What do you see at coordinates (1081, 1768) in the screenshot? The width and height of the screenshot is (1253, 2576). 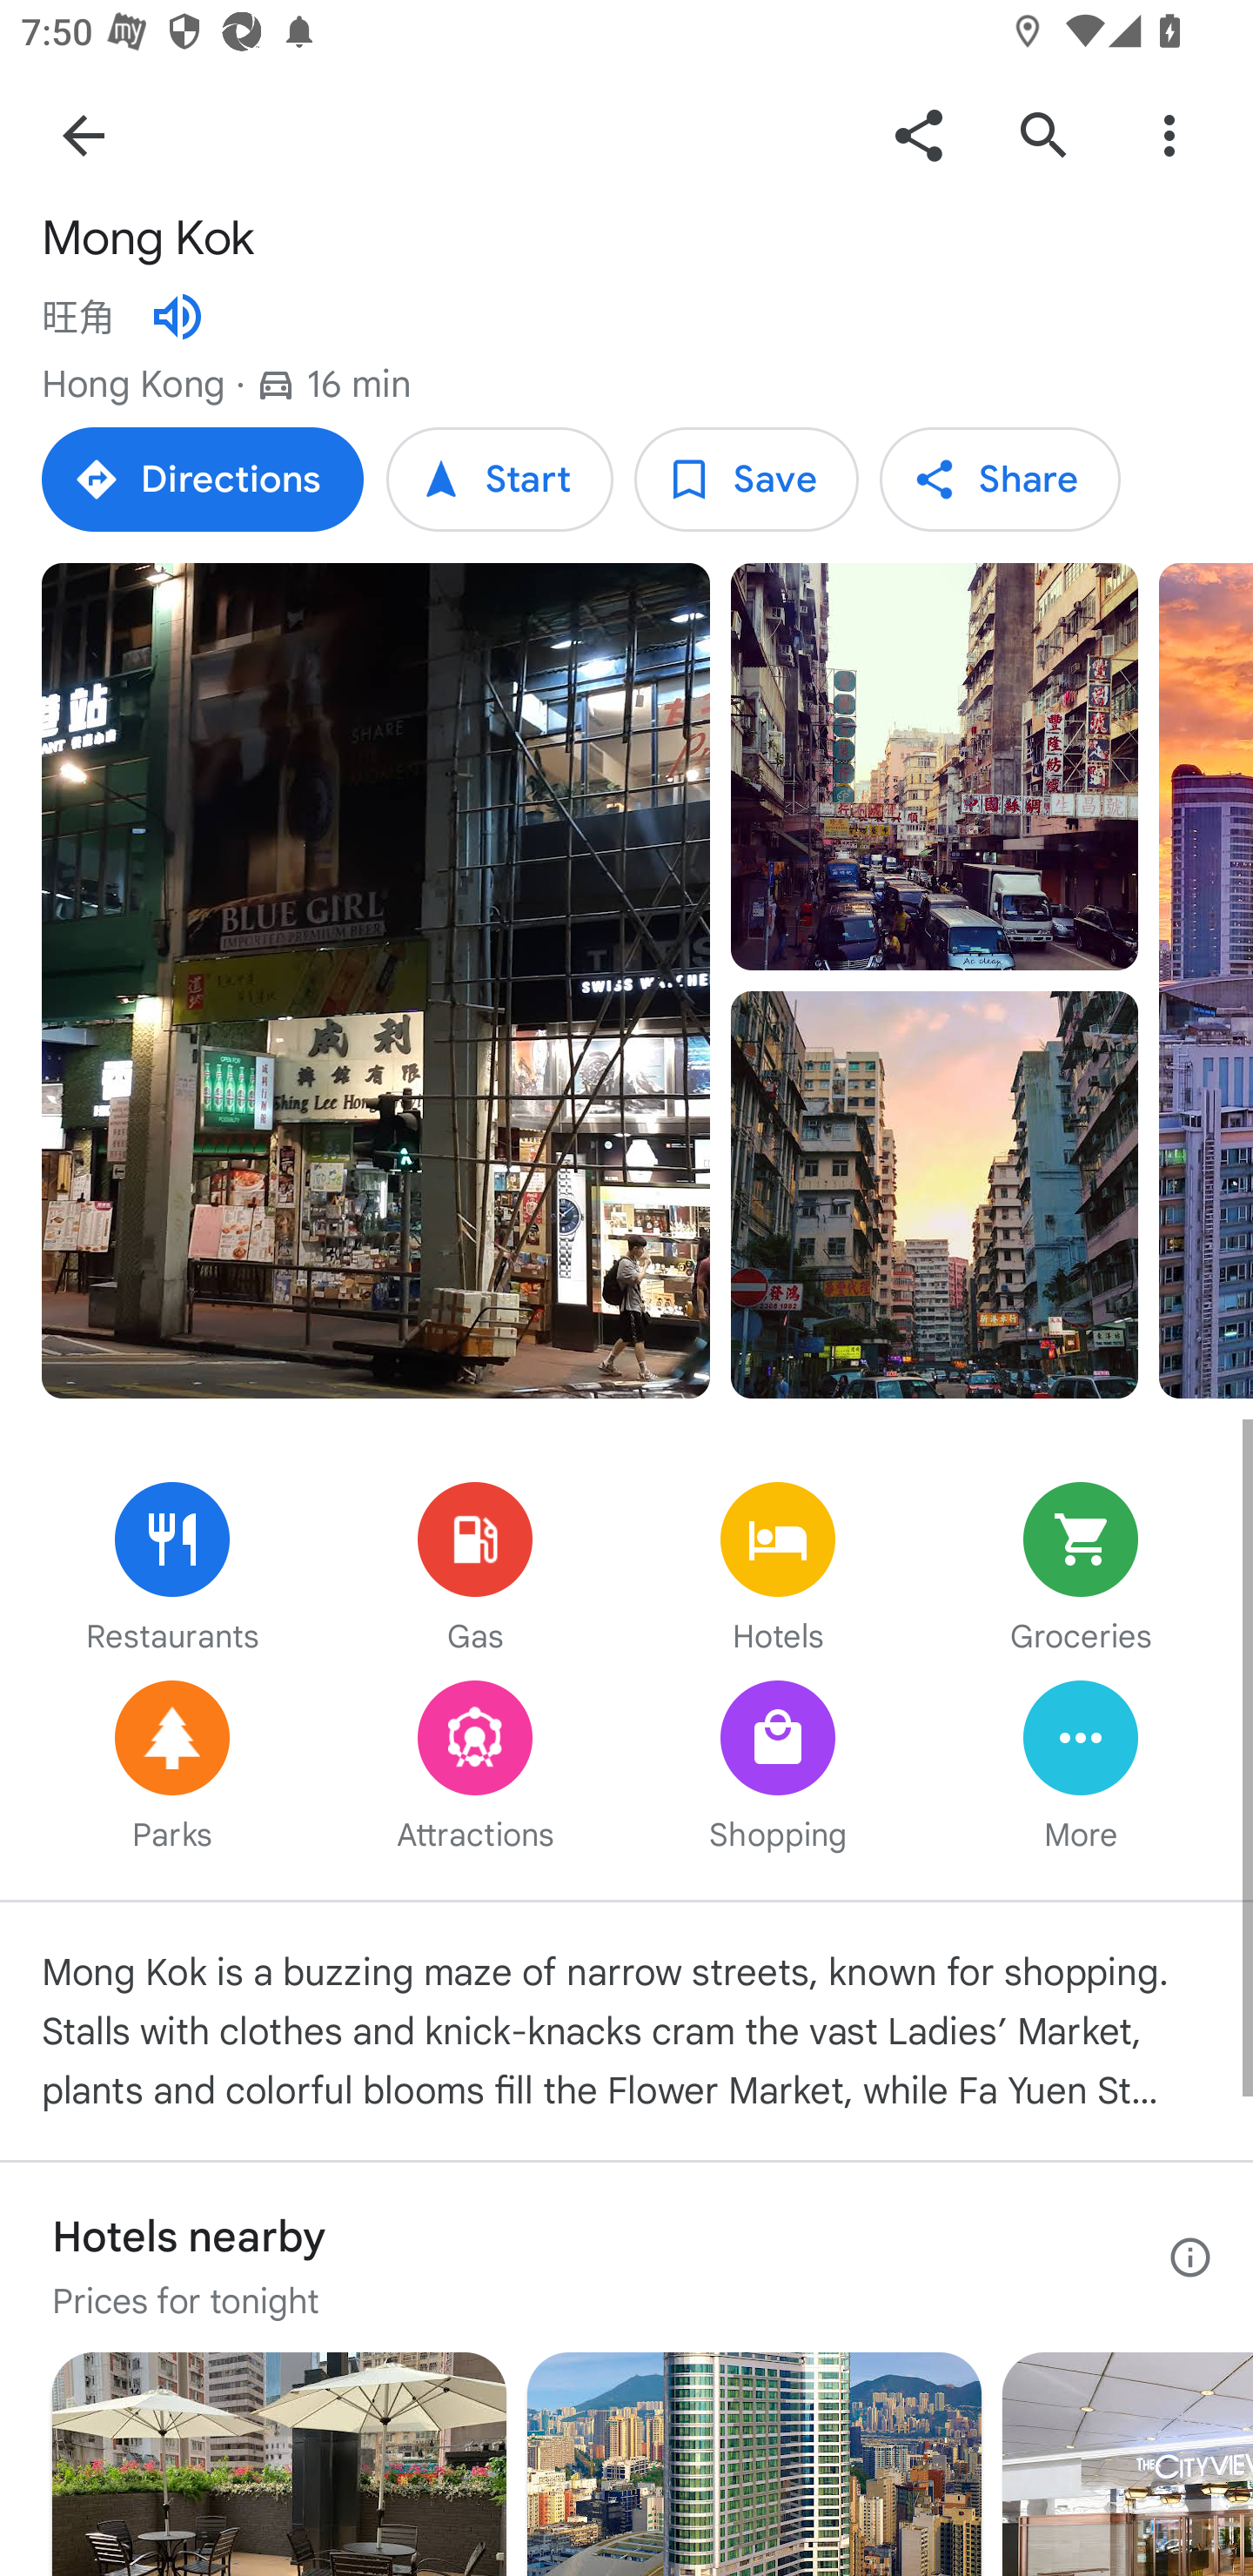 I see `More` at bounding box center [1081, 1768].